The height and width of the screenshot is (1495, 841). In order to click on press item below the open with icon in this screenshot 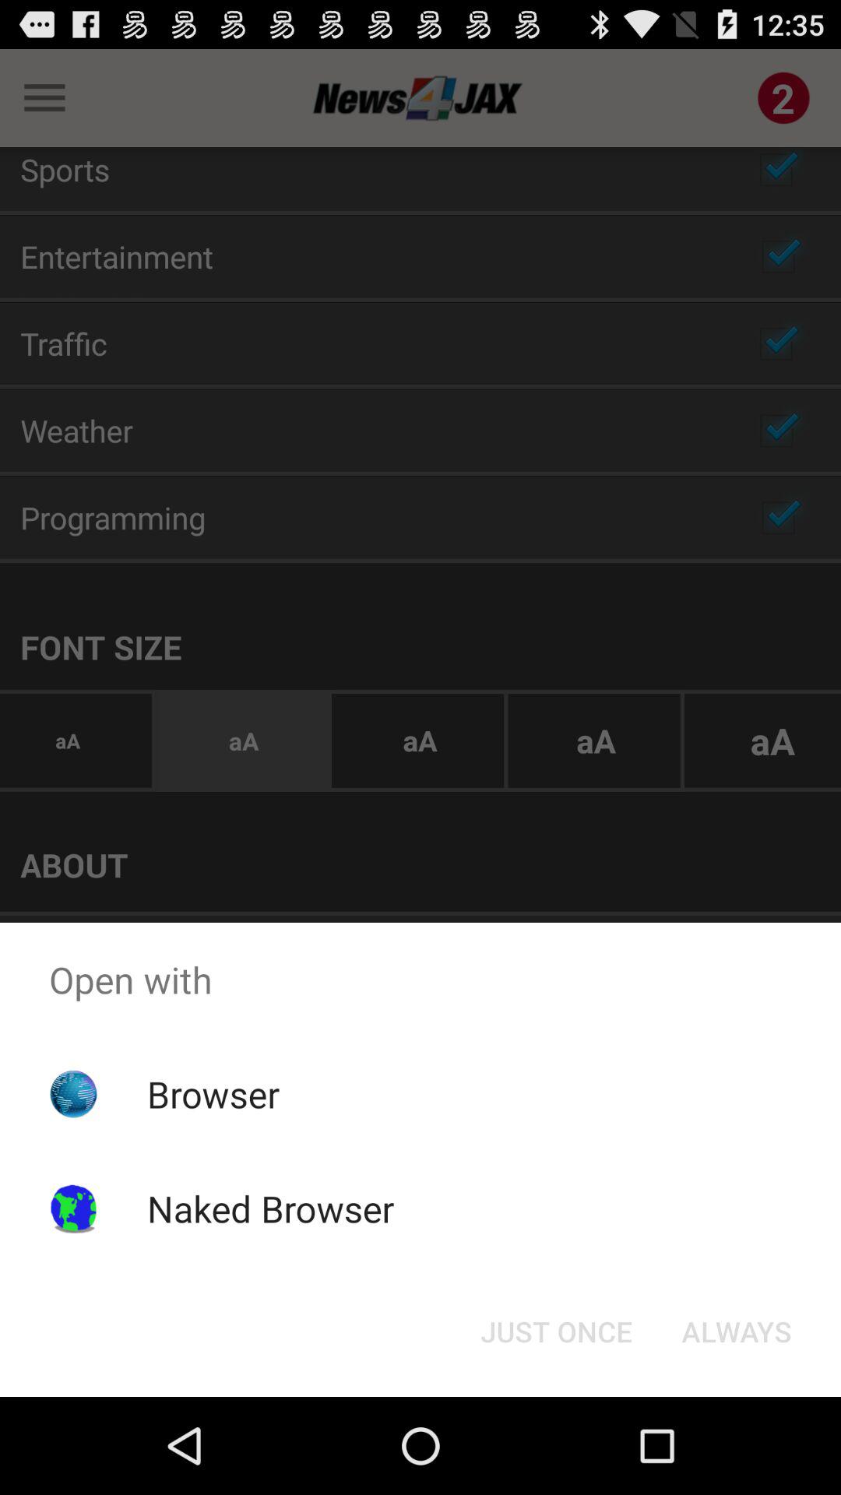, I will do `click(556, 1331)`.